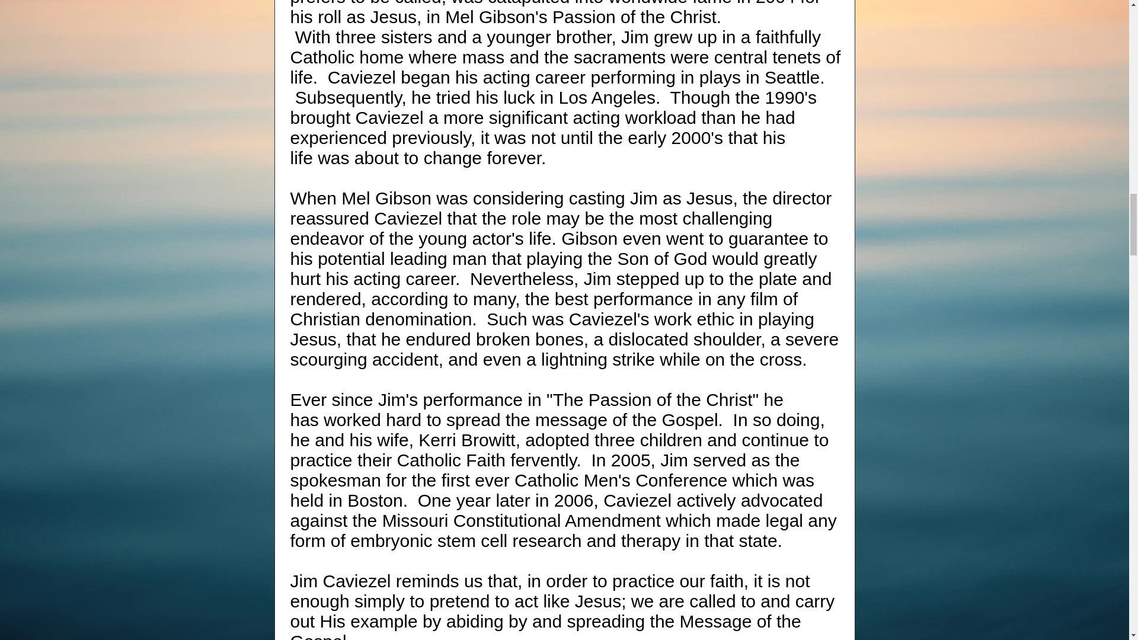 The width and height of the screenshot is (1138, 640). I want to click on embryonic stem cell research, so click(466, 540).